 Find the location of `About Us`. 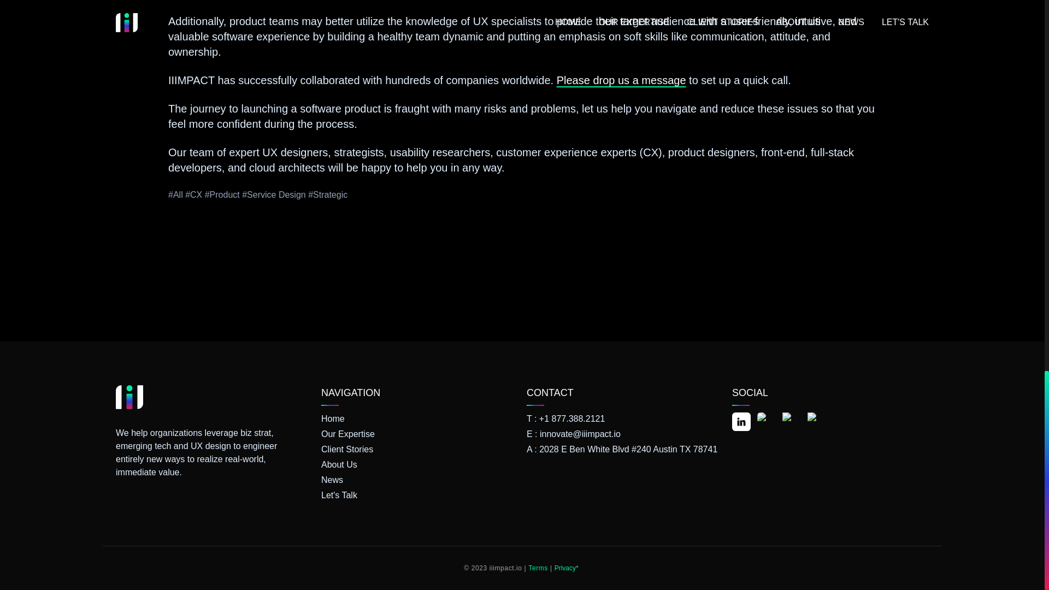

About Us is located at coordinates (420, 464).